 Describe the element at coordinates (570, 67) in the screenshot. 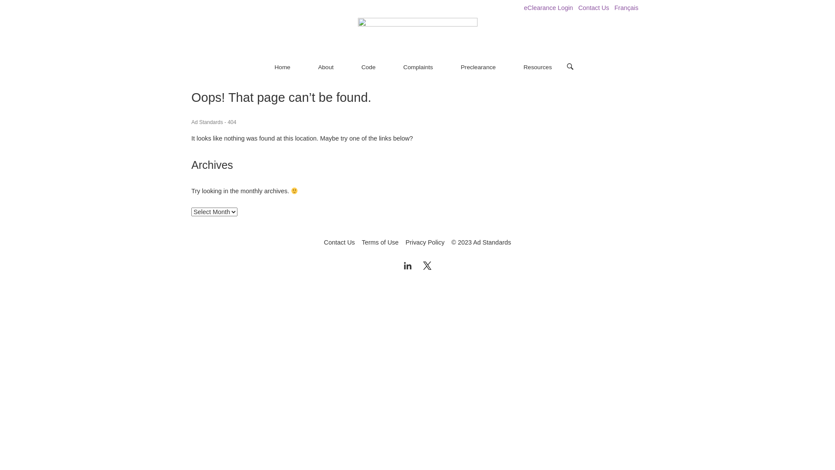

I see `OPEN SEARCH BAR` at that location.